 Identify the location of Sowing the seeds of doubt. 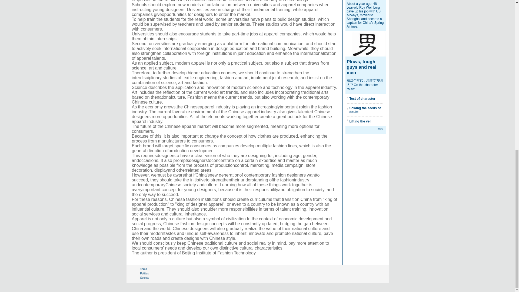
(365, 110).